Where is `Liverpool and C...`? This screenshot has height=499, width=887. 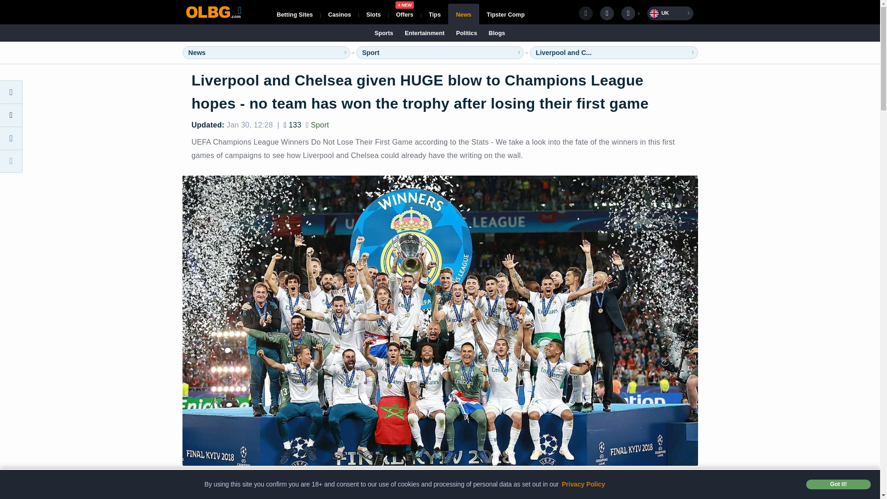
Liverpool and C... is located at coordinates (564, 53).